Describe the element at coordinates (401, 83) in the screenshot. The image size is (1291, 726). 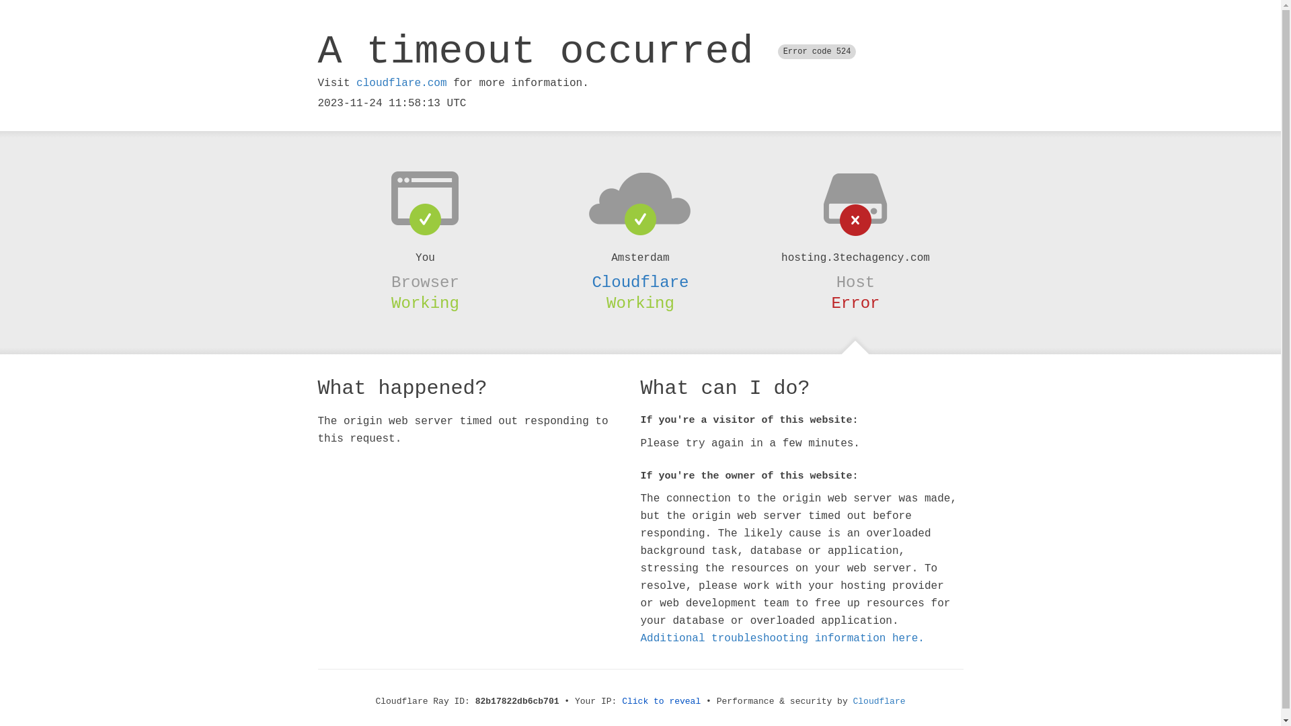
I see `cloudflare.com` at that location.